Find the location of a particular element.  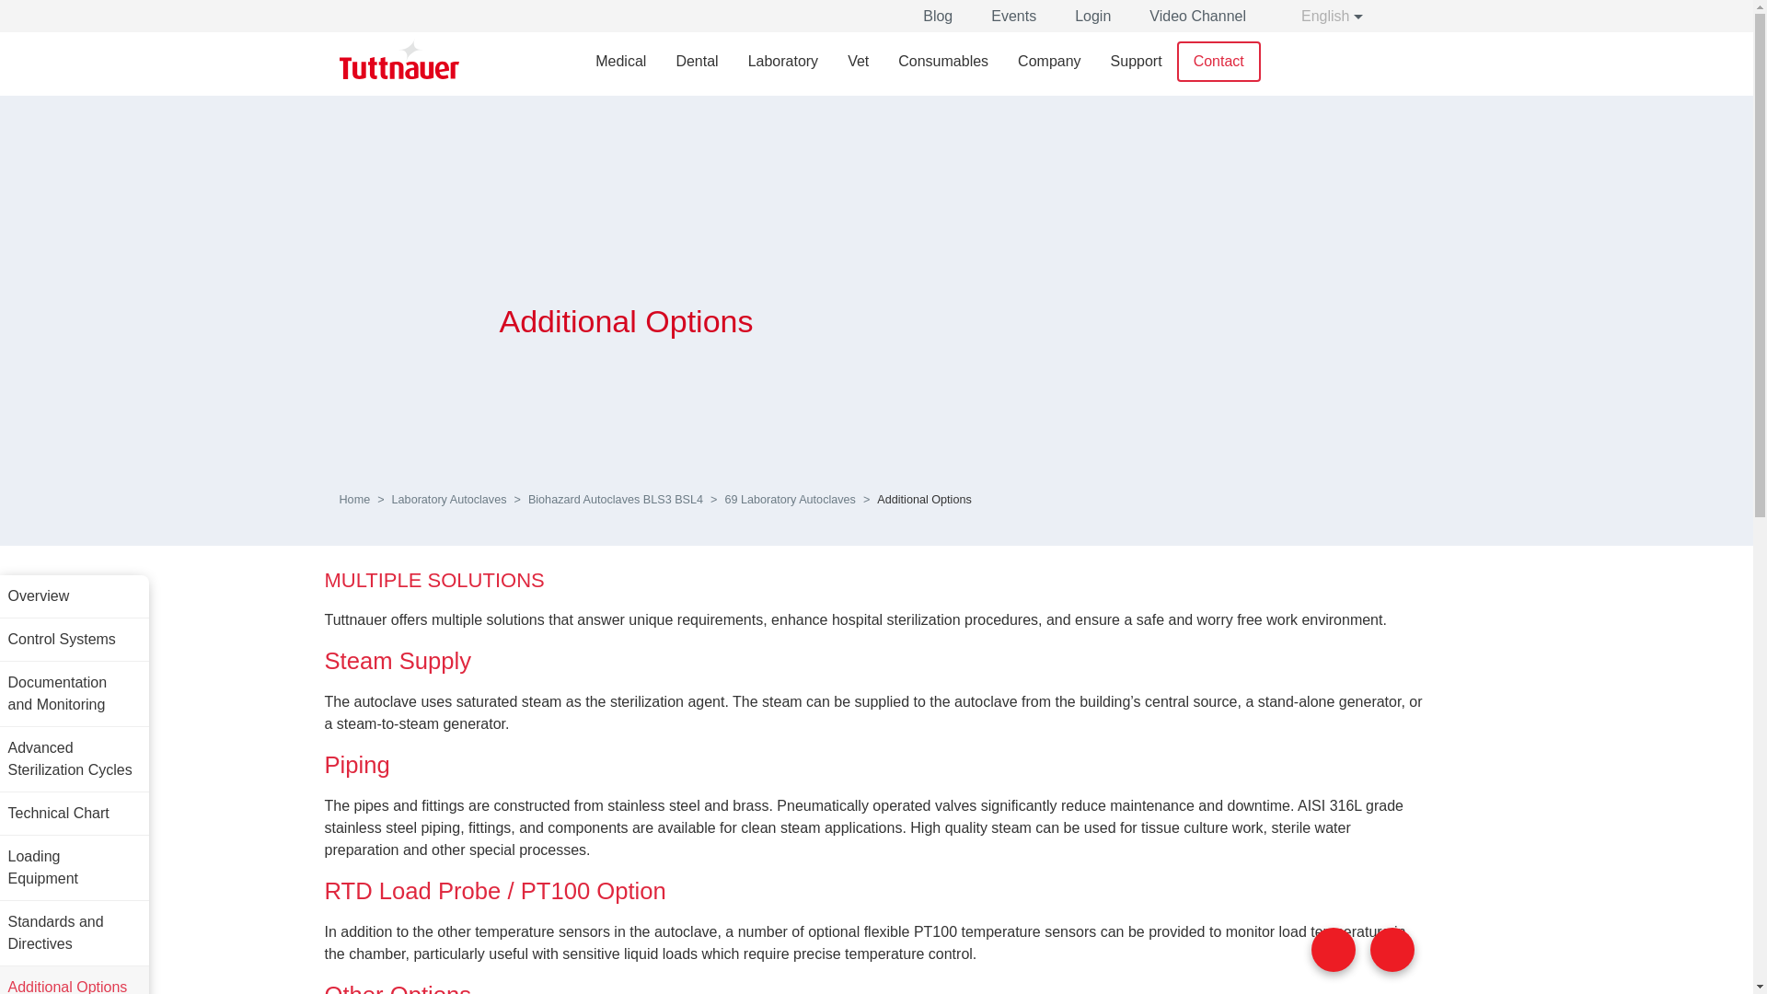

Autoclaves for Dental and Private Clinics is located at coordinates (697, 62).